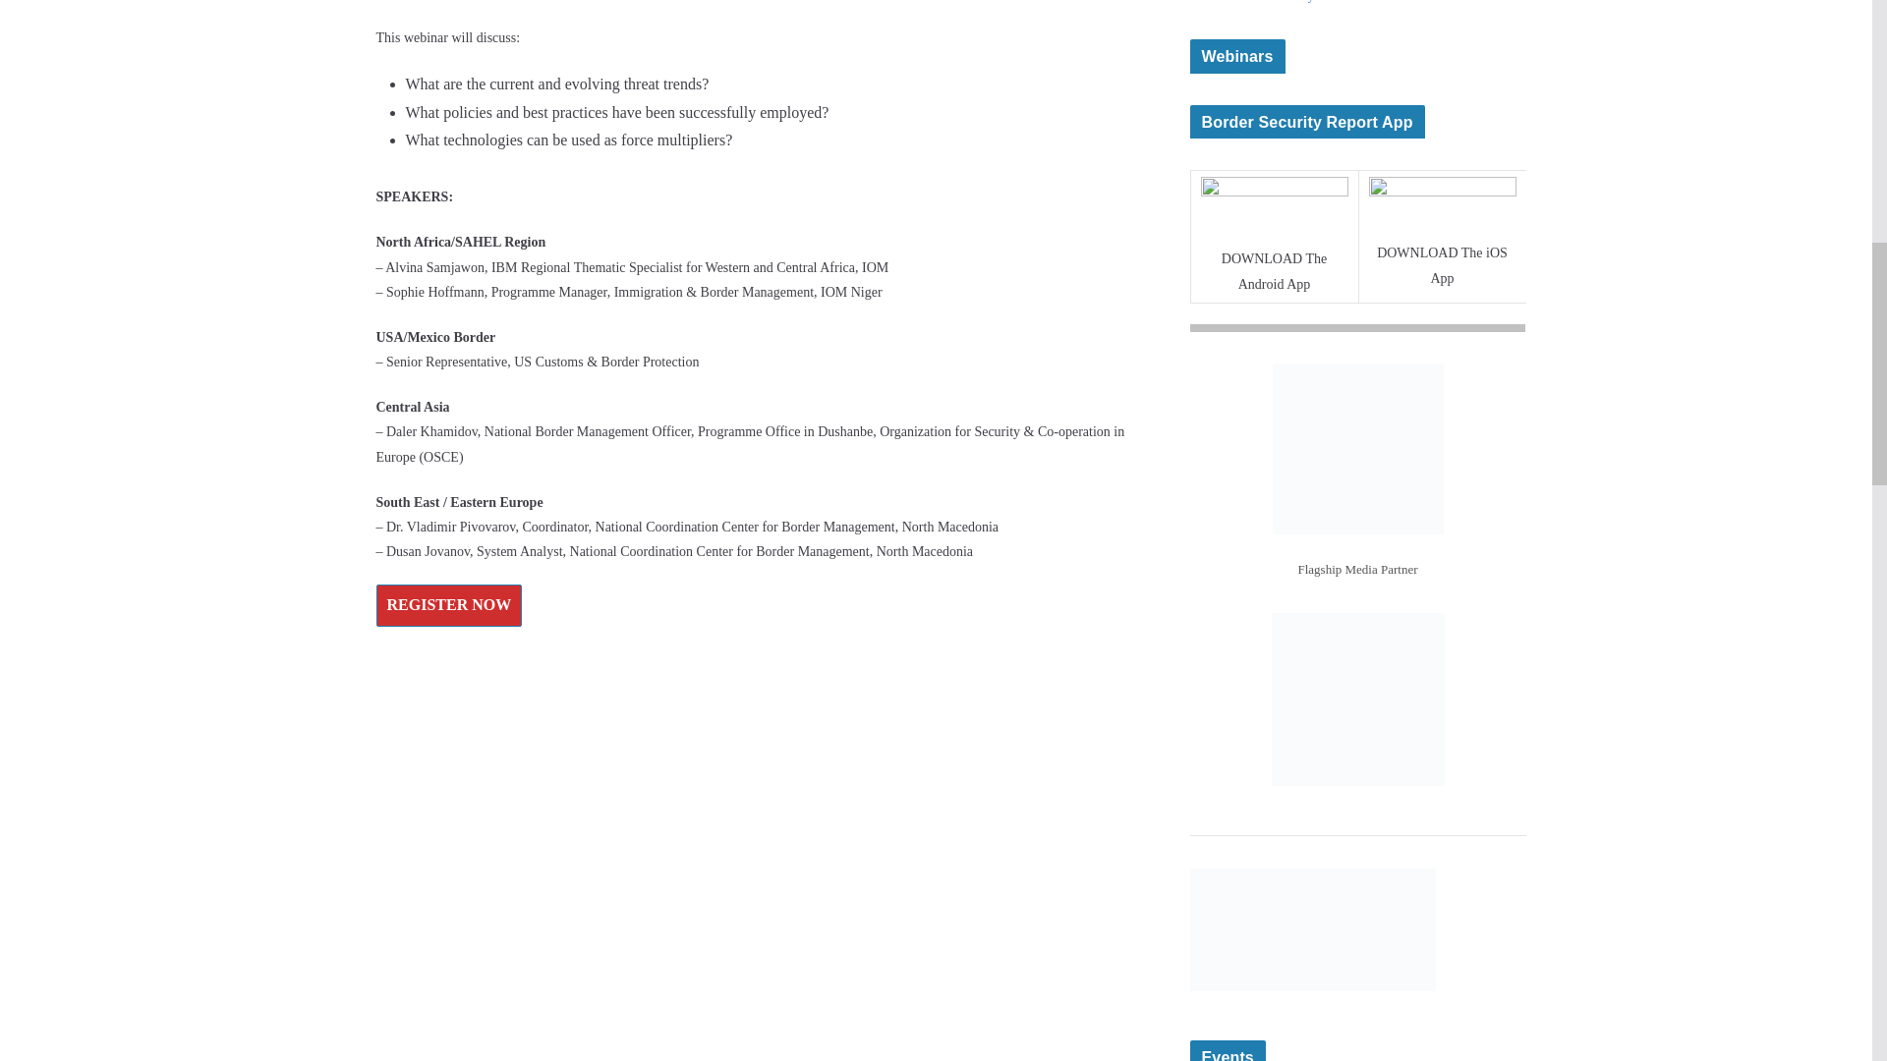 The image size is (1887, 1061). What do you see at coordinates (448, 605) in the screenshot?
I see `REGISTER NOW` at bounding box center [448, 605].